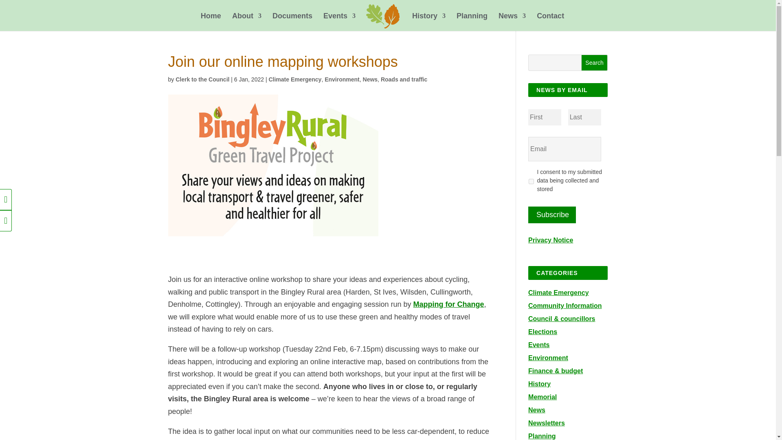 The height and width of the screenshot is (440, 782). Describe the element at coordinates (531, 181) in the screenshot. I see `I consent to my submitted data being collected and stored` at that location.